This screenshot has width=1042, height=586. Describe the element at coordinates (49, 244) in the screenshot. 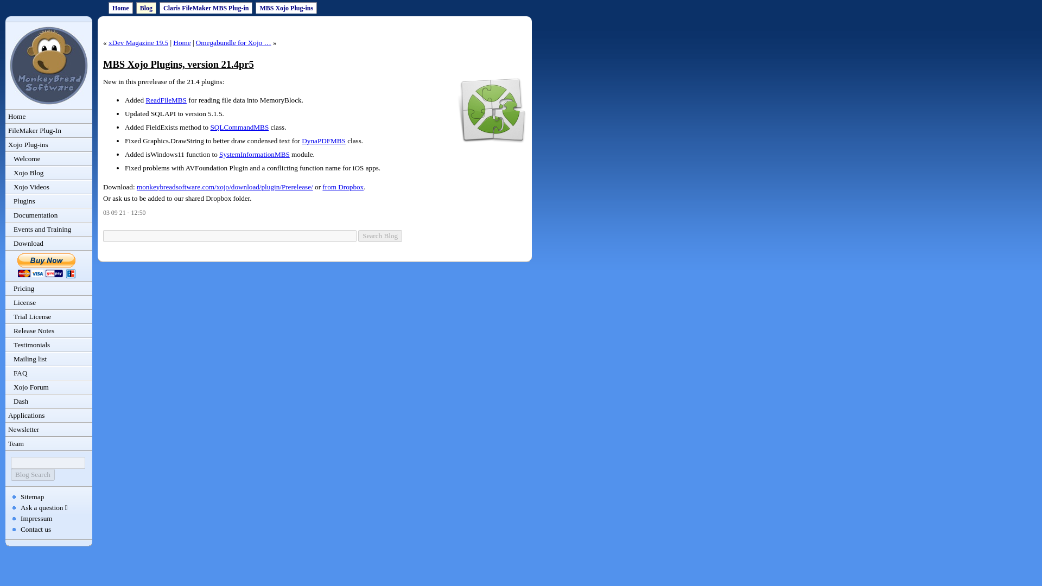

I see `Download` at that location.